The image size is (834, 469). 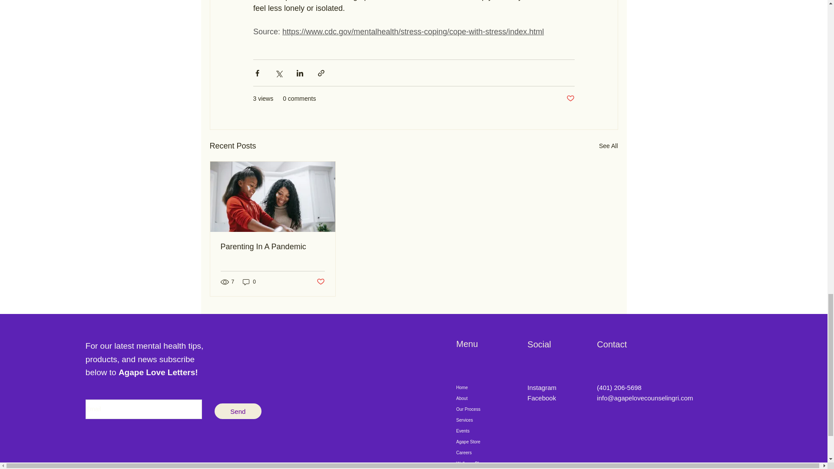 What do you see at coordinates (238, 411) in the screenshot?
I see `Send` at bounding box center [238, 411].